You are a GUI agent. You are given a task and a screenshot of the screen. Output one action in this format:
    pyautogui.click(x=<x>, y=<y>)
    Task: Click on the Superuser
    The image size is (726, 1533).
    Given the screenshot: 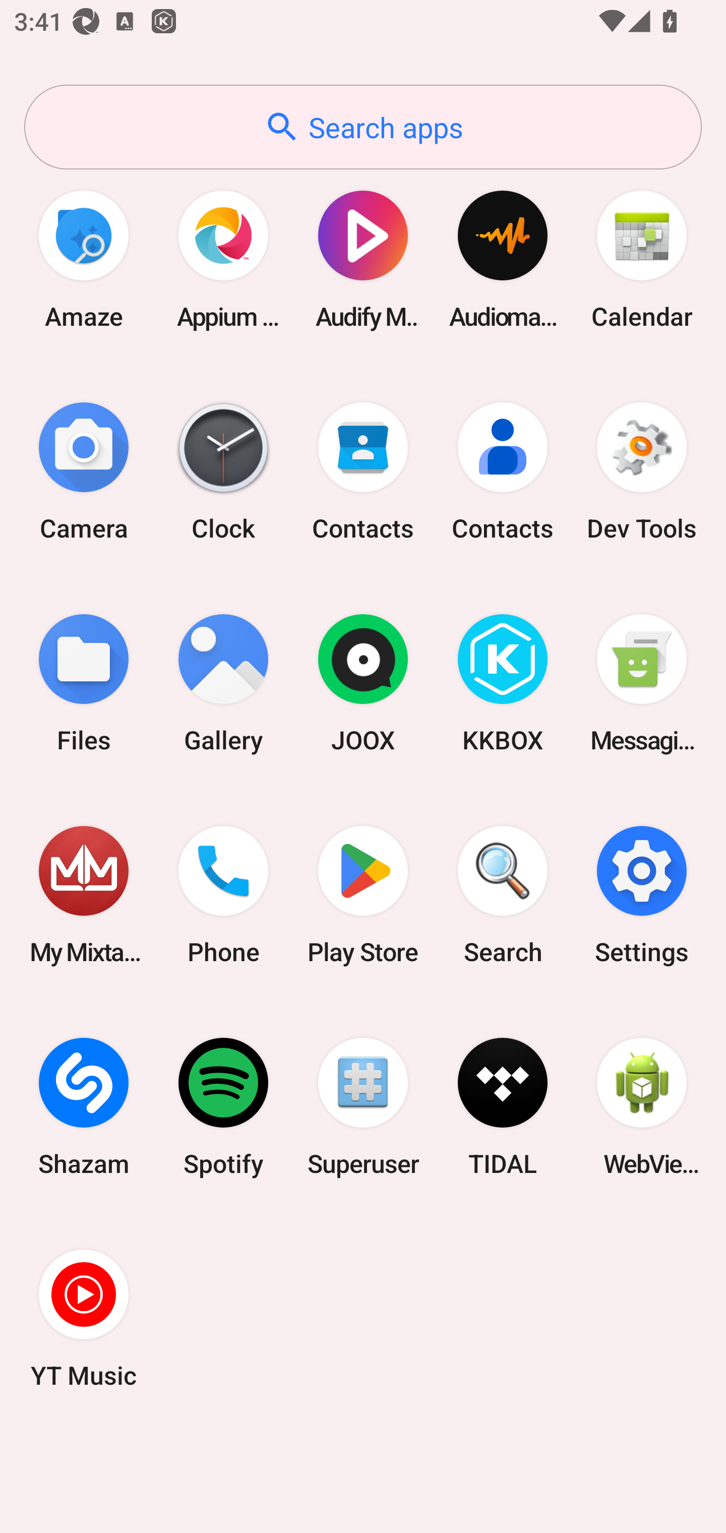 What is the action you would take?
    pyautogui.click(x=363, y=1106)
    